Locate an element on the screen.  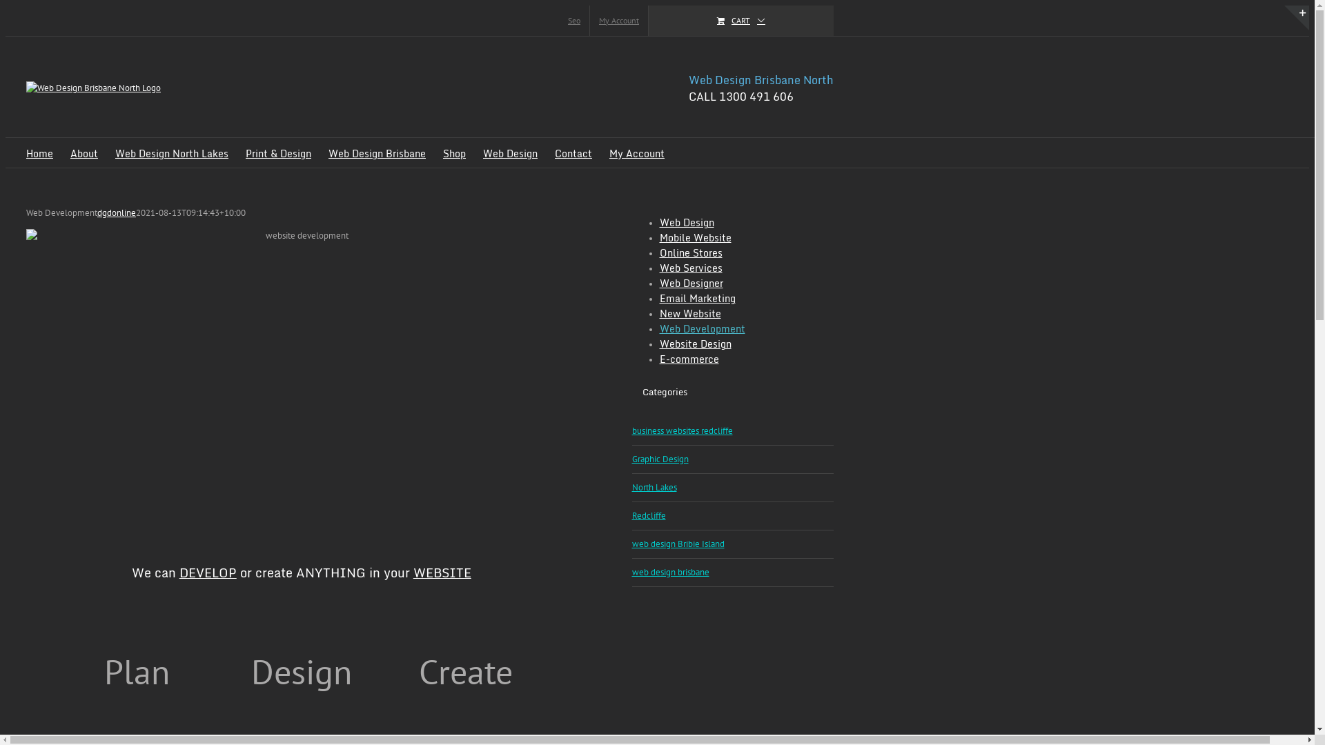
Shop is located at coordinates (454, 153).